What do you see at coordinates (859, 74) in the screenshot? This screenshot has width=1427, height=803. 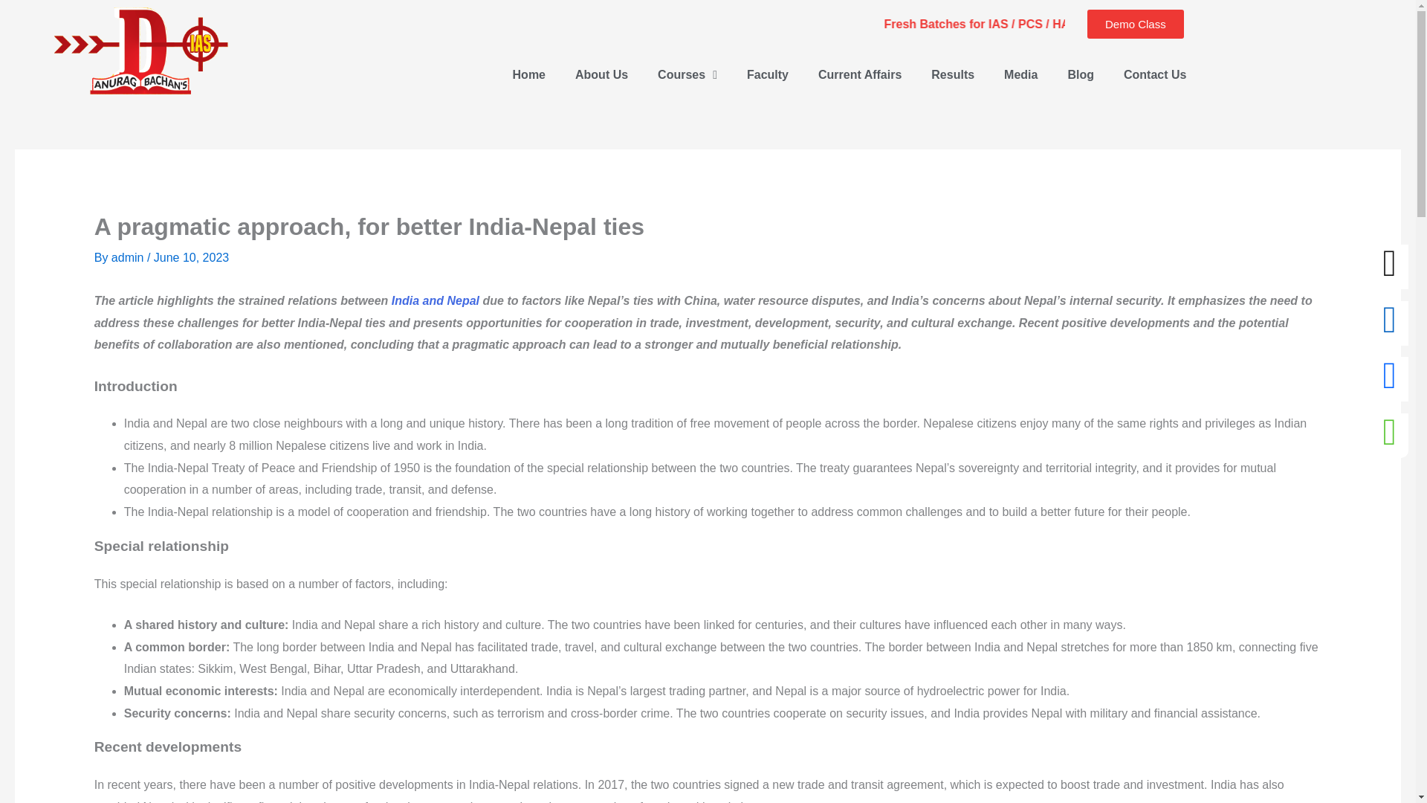 I see `Current Affairs` at bounding box center [859, 74].